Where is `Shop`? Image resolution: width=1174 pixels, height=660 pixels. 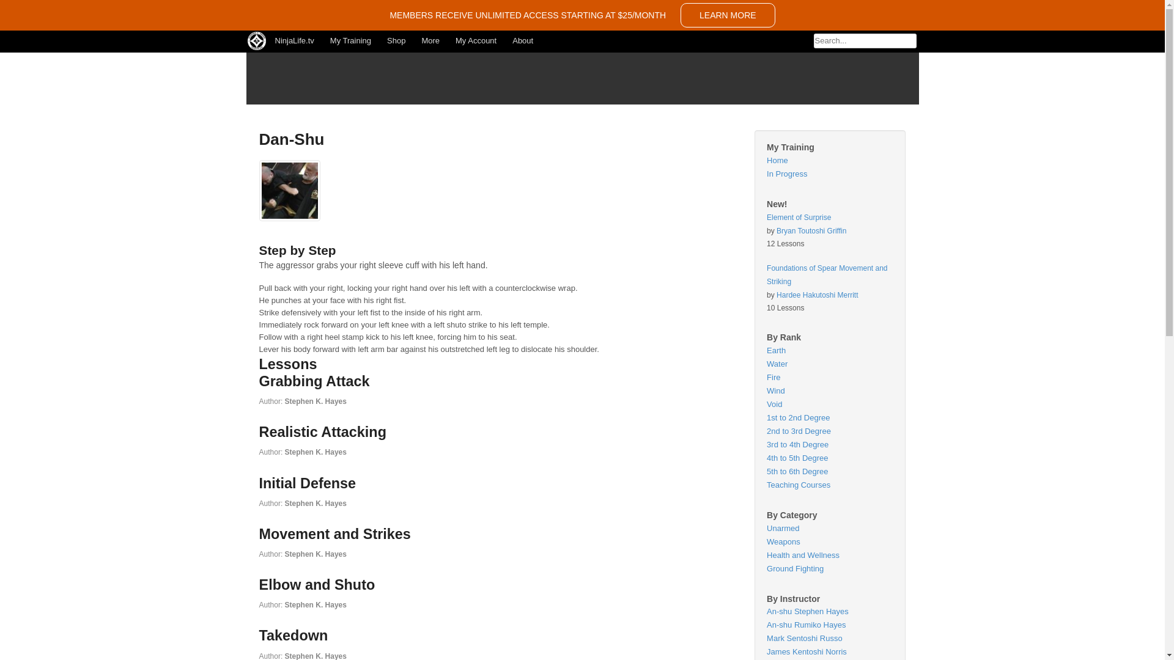 Shop is located at coordinates (396, 40).